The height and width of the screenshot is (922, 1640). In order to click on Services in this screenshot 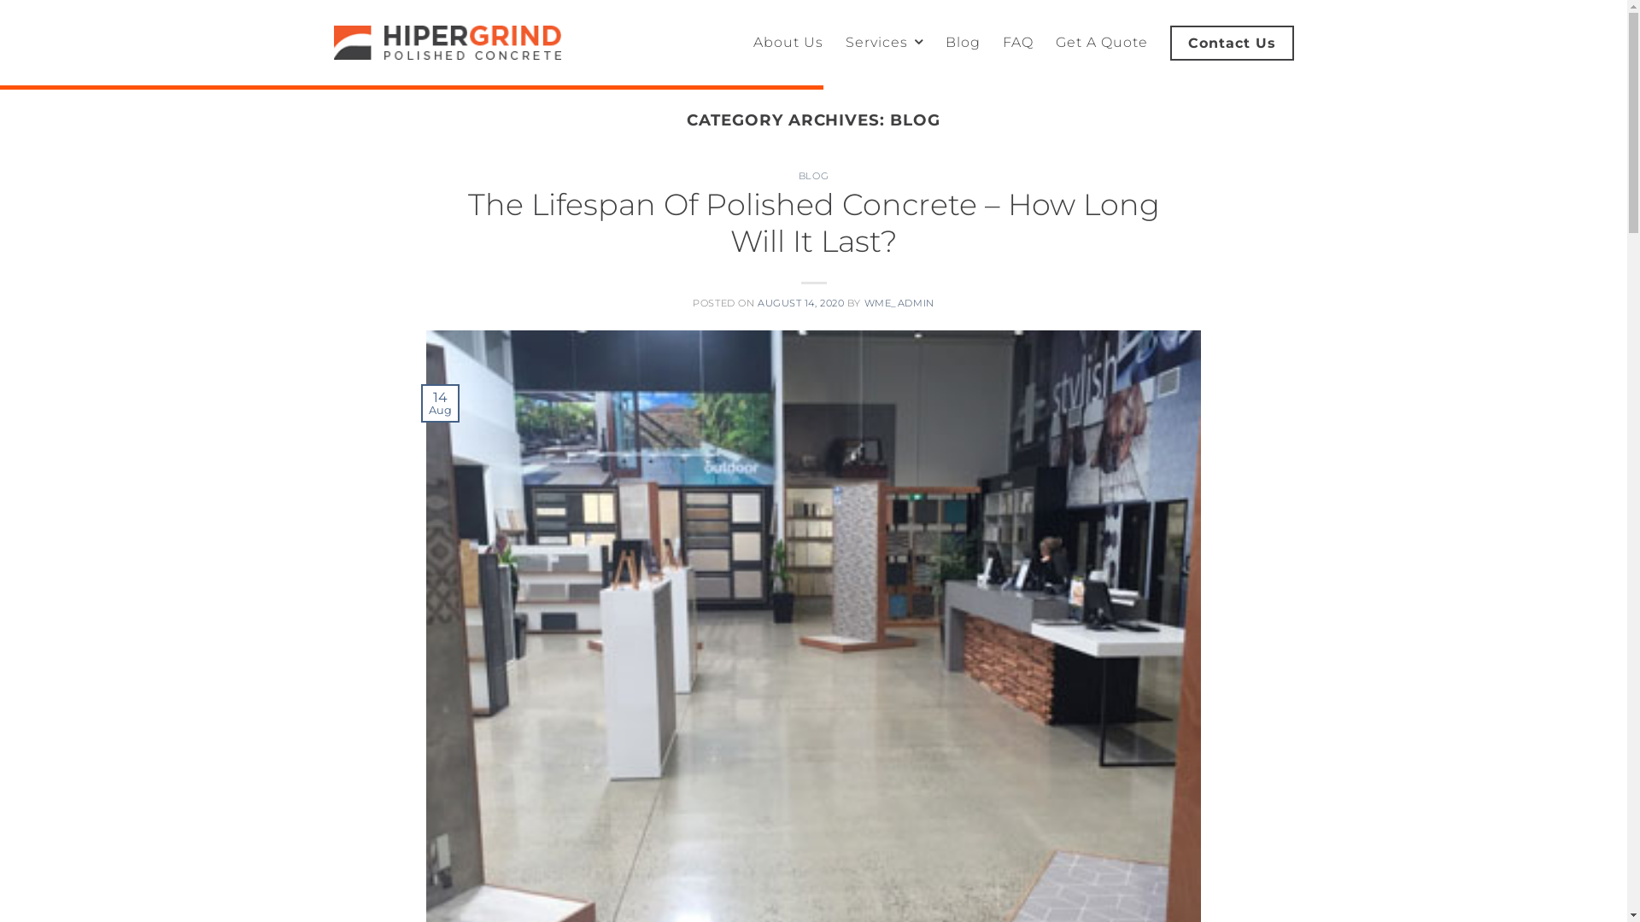, I will do `click(885, 43)`.